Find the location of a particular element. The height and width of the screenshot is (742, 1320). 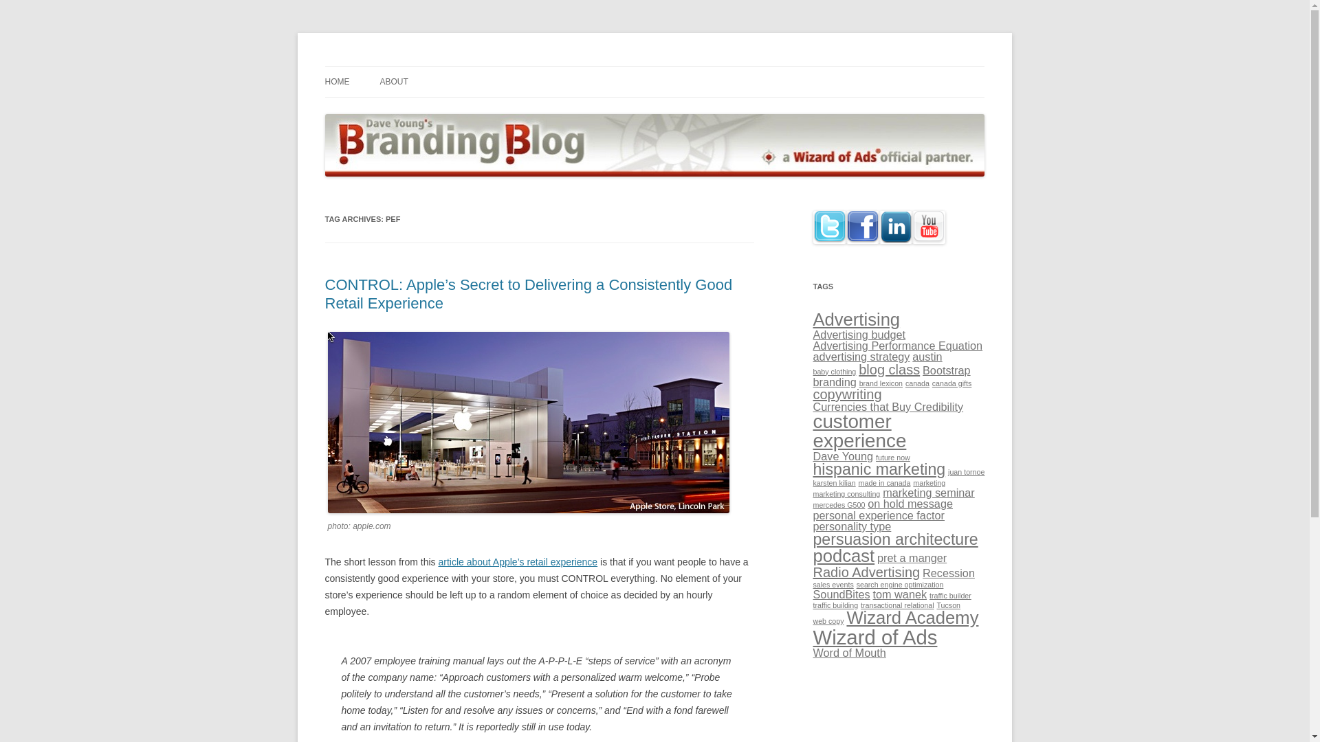

apple is located at coordinates (528, 422).